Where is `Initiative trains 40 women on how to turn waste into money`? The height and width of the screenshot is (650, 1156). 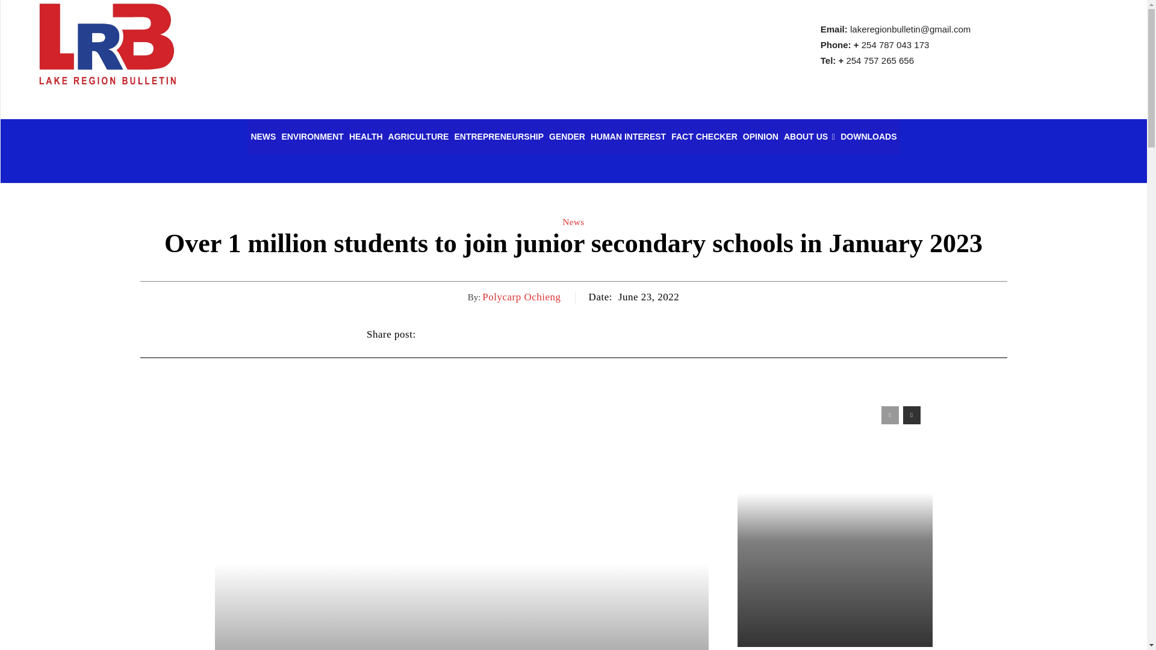
Initiative trains 40 women on how to turn waste into money is located at coordinates (835, 408).